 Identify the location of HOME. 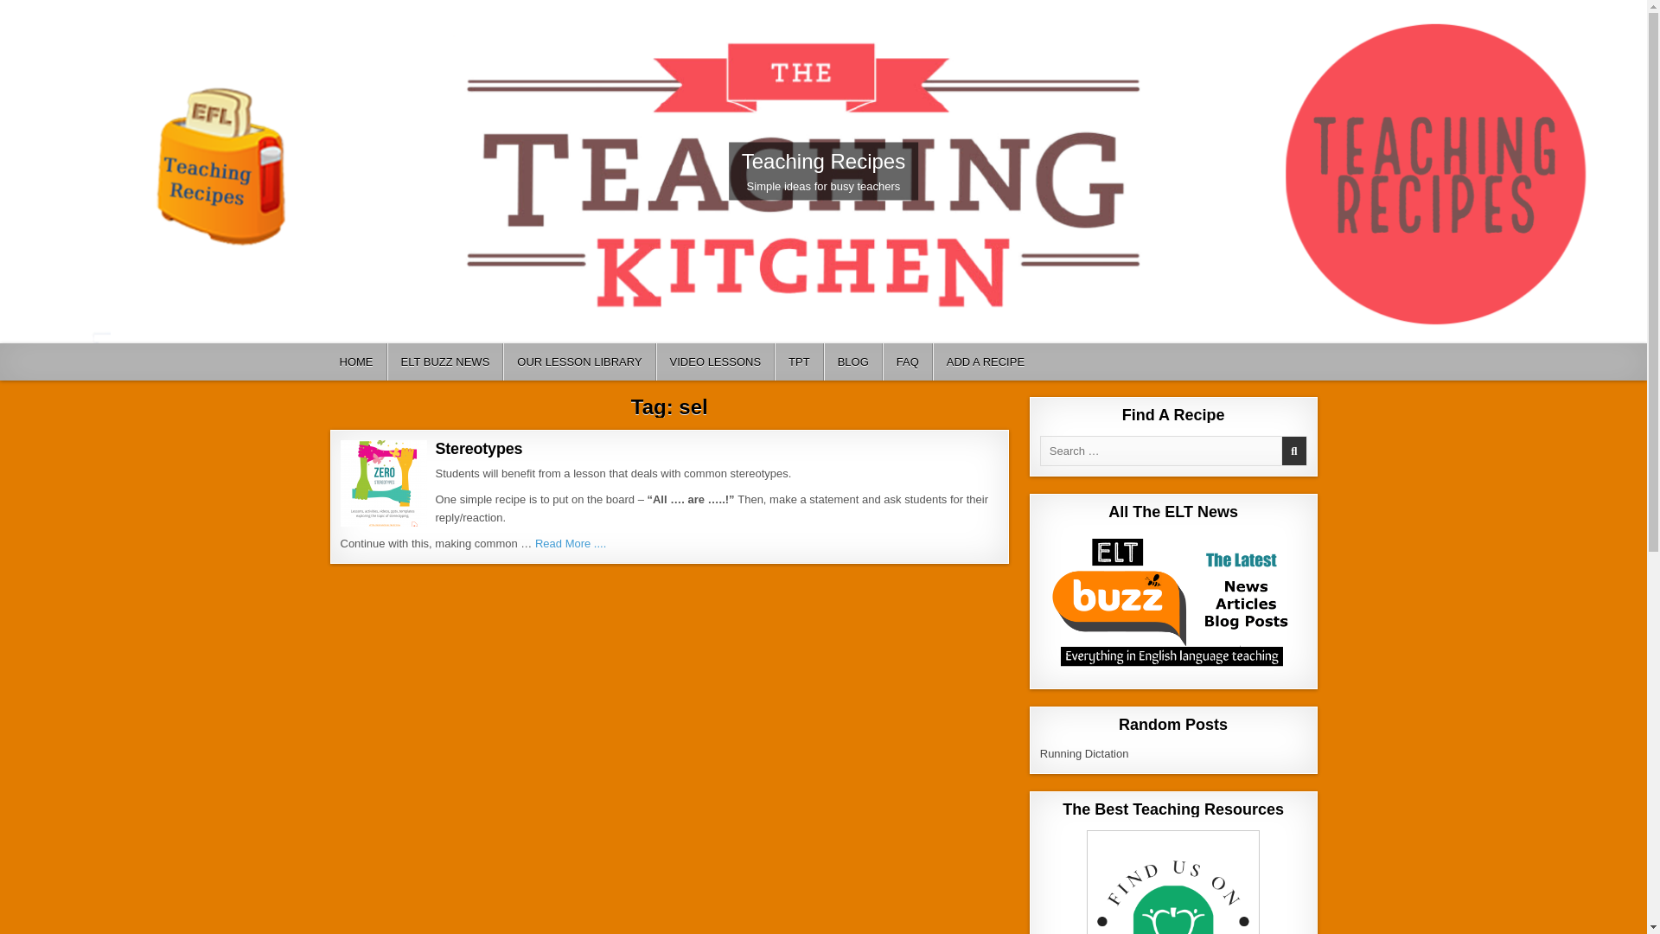
(356, 361).